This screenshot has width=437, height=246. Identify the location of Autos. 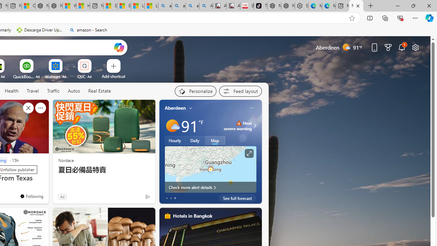
(74, 91).